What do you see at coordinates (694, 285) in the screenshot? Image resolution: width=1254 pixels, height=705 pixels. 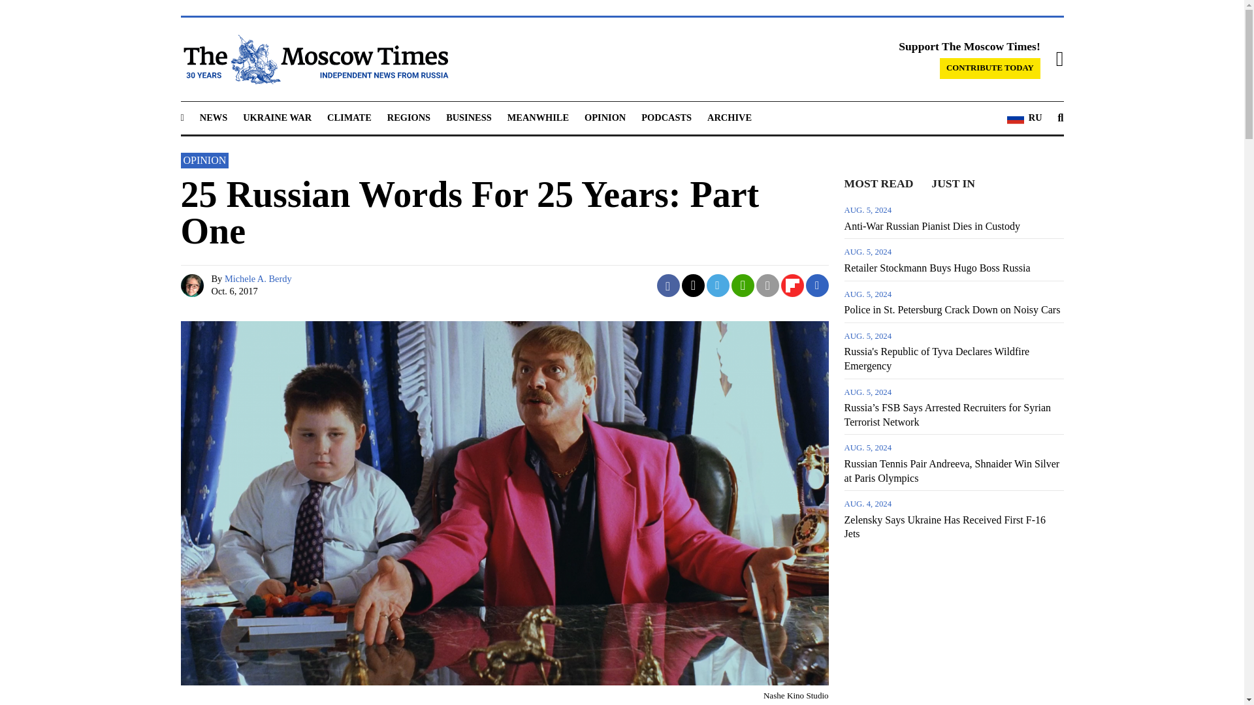 I see `Share on Twitter` at bounding box center [694, 285].